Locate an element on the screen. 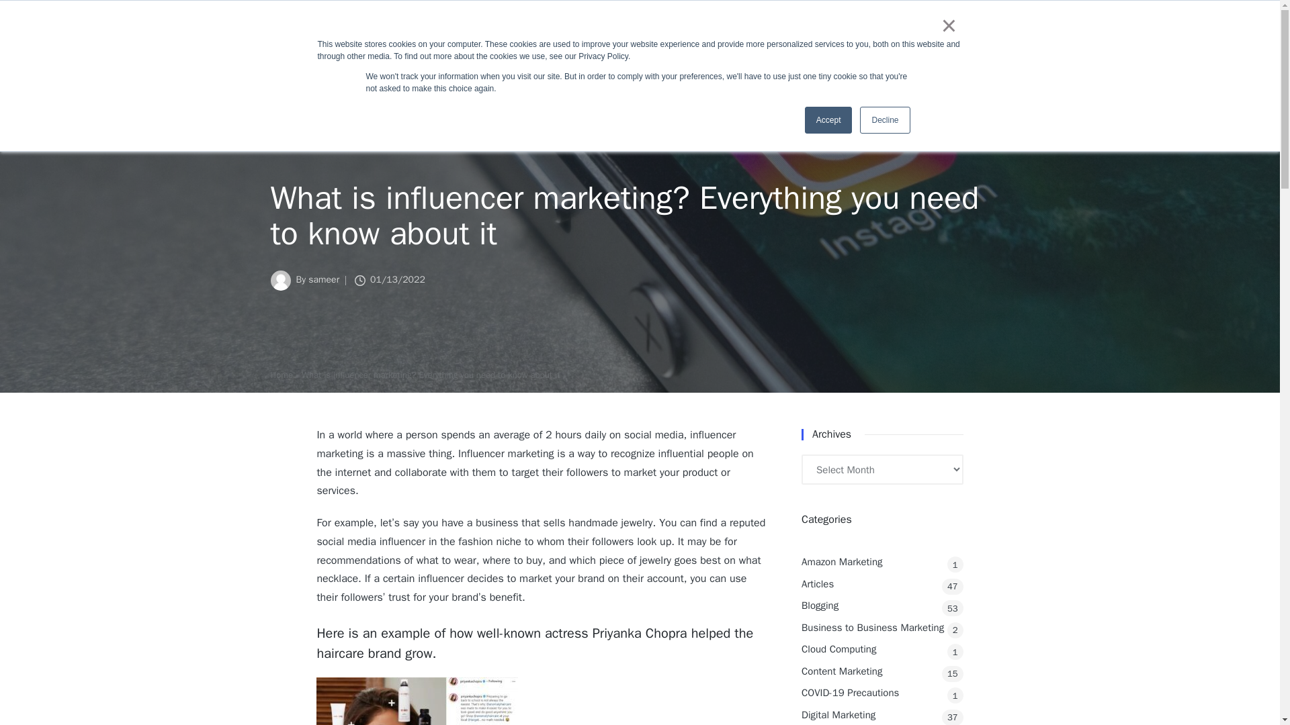 This screenshot has height=725, width=1290. Business to Business Marketing is located at coordinates (882, 628).